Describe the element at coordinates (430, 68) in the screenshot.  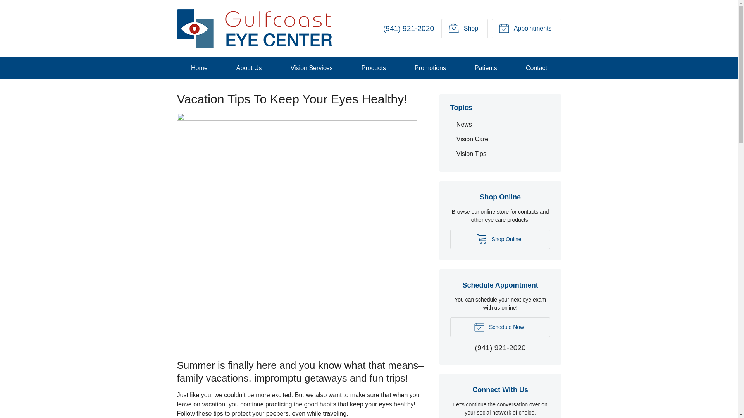
I see `Promotions` at that location.